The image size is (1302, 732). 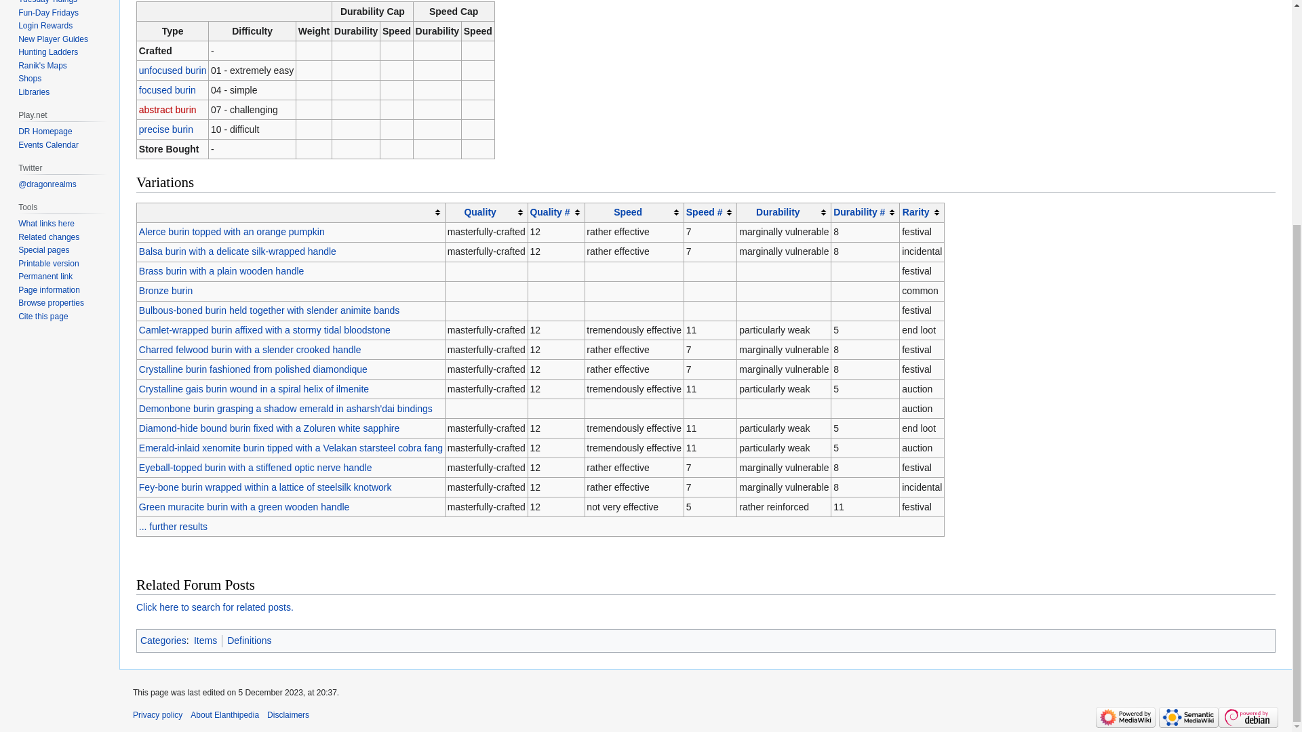 What do you see at coordinates (486, 213) in the screenshot?
I see `Sort ascending` at bounding box center [486, 213].